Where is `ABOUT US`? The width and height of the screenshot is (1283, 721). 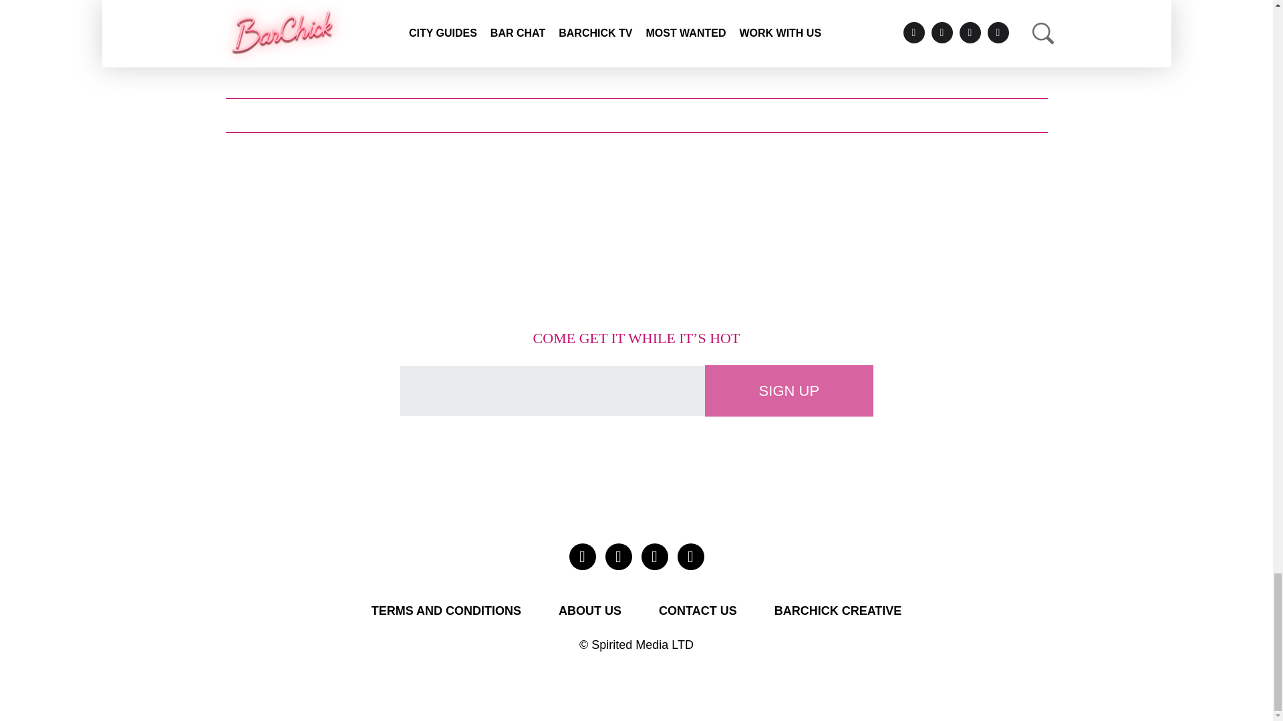
ABOUT US is located at coordinates (589, 612).